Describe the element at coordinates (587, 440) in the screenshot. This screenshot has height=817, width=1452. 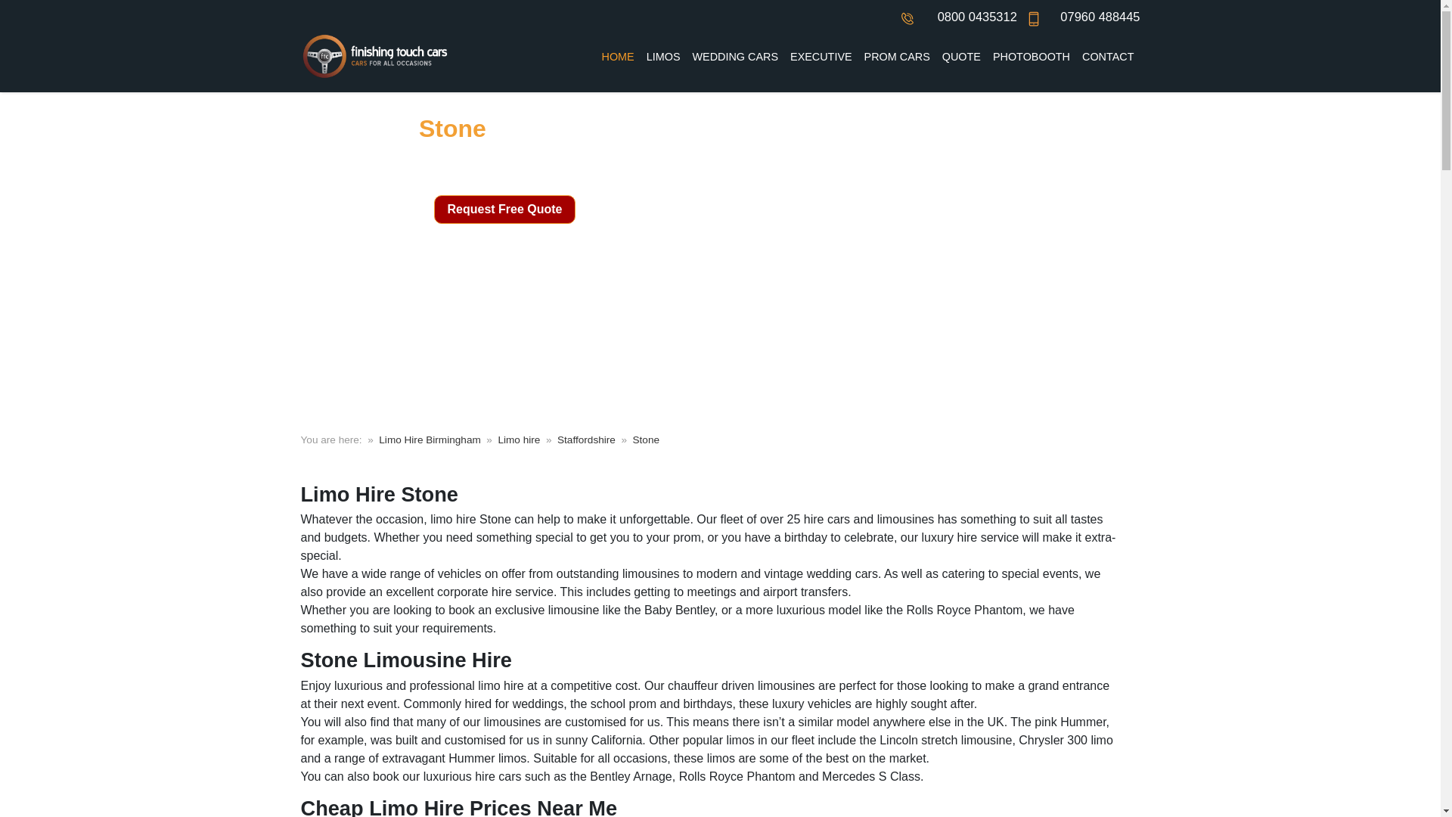
I see `Staffordshire` at that location.